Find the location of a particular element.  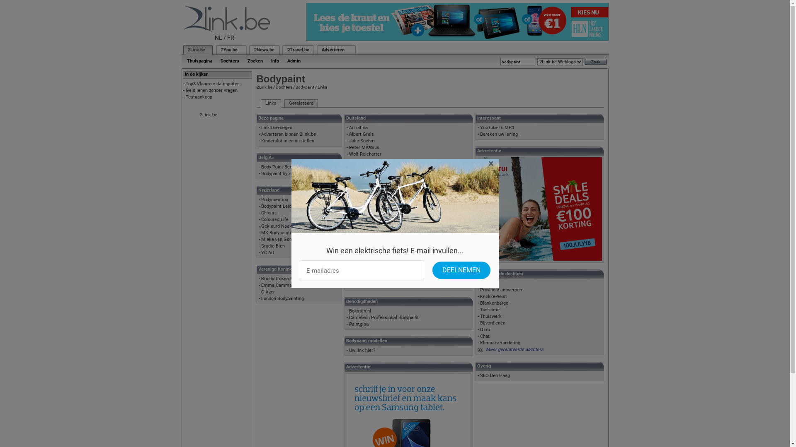

London Bodypainting is located at coordinates (283, 299).